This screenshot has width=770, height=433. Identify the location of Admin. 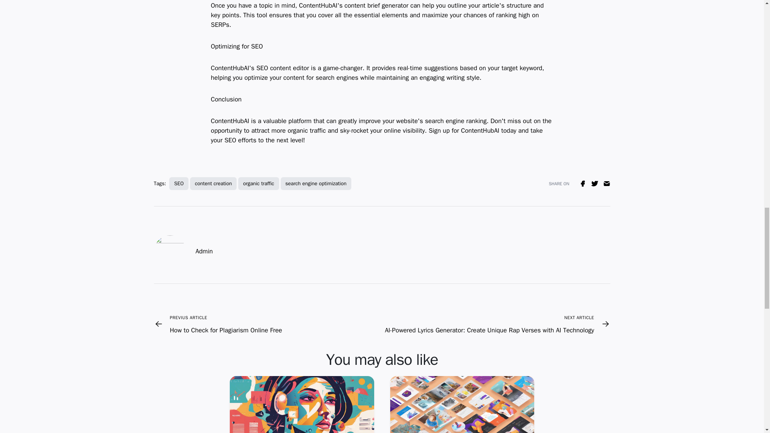
(258, 184).